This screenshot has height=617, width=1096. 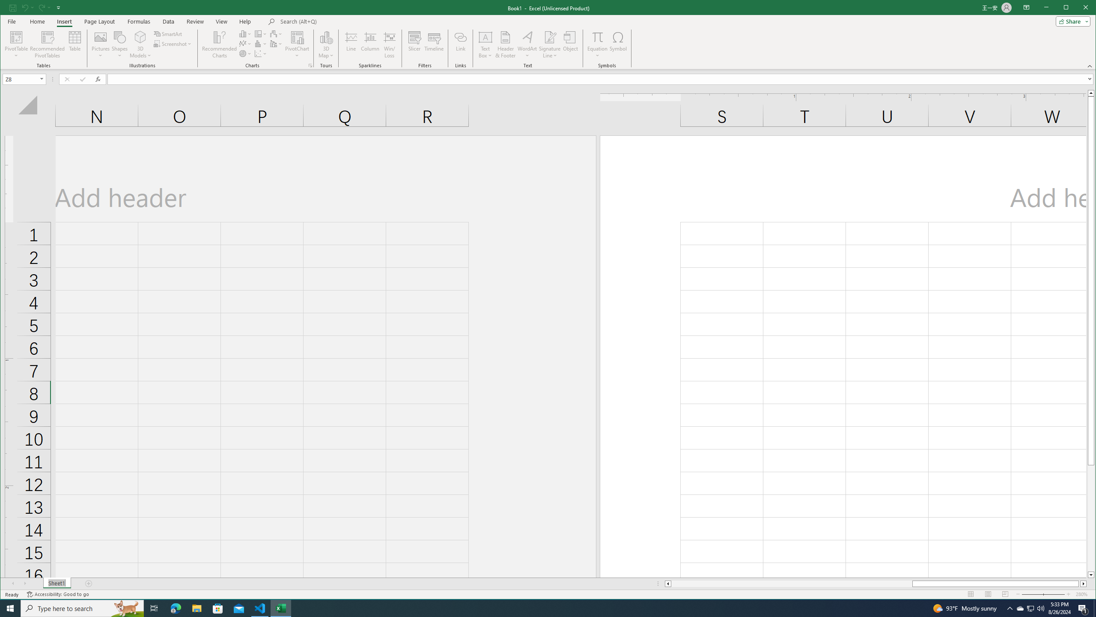 I want to click on Shapes, so click(x=120, y=45).